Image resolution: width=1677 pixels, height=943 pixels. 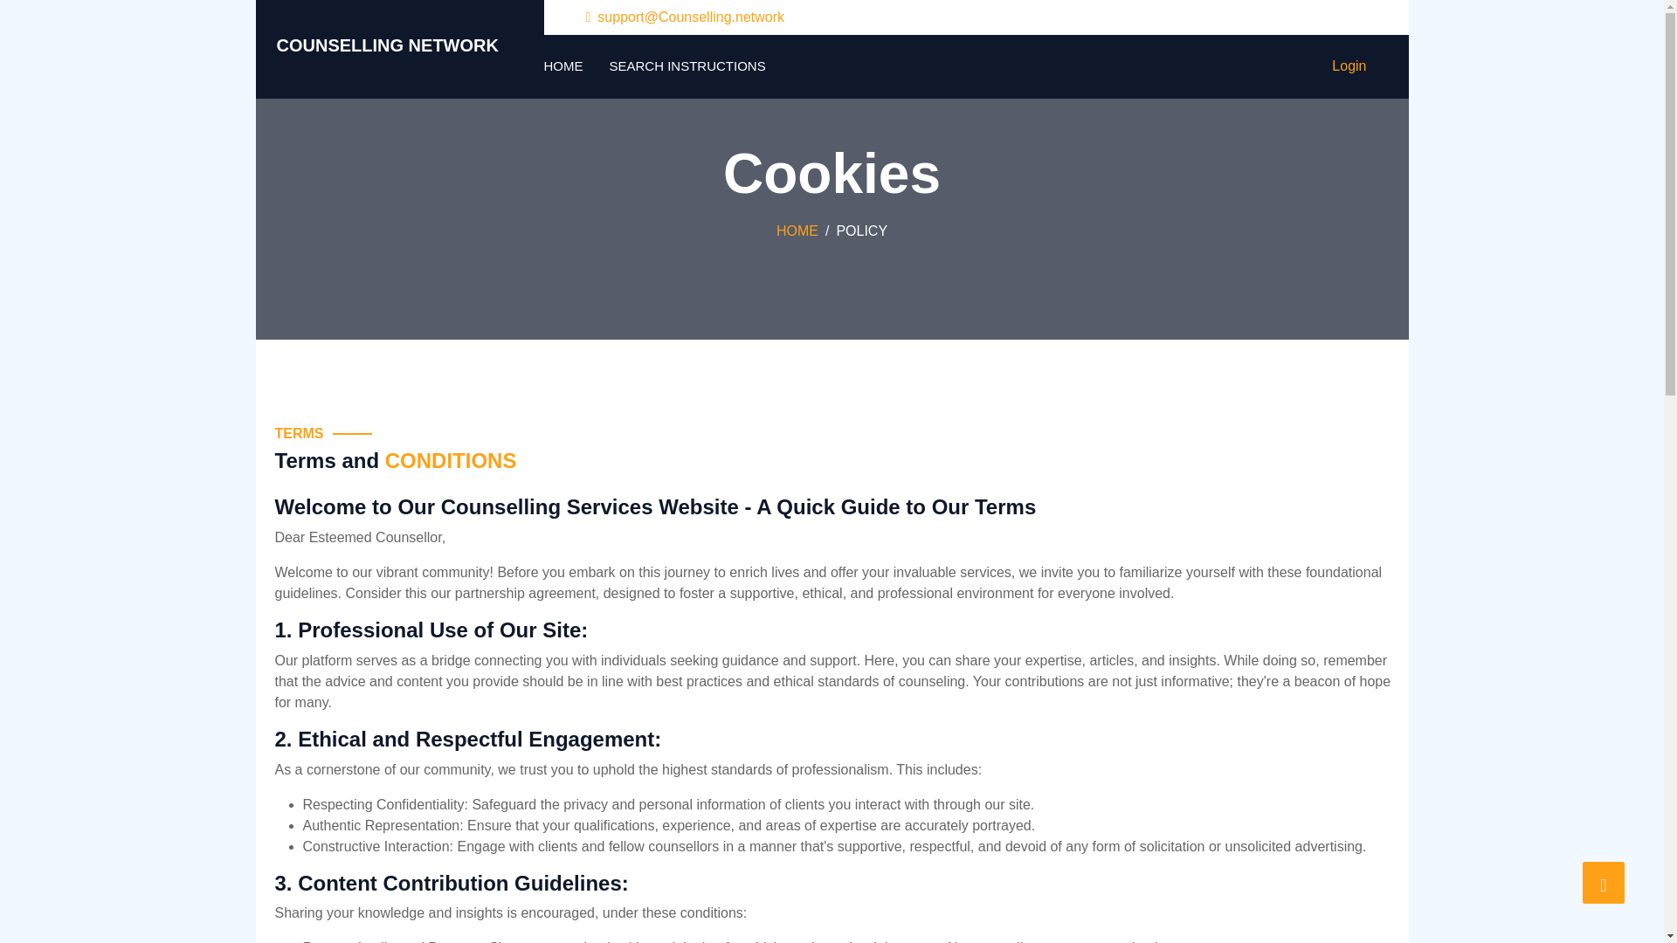 What do you see at coordinates (398, 49) in the screenshot?
I see `COUNSELLING NETWORK` at bounding box center [398, 49].